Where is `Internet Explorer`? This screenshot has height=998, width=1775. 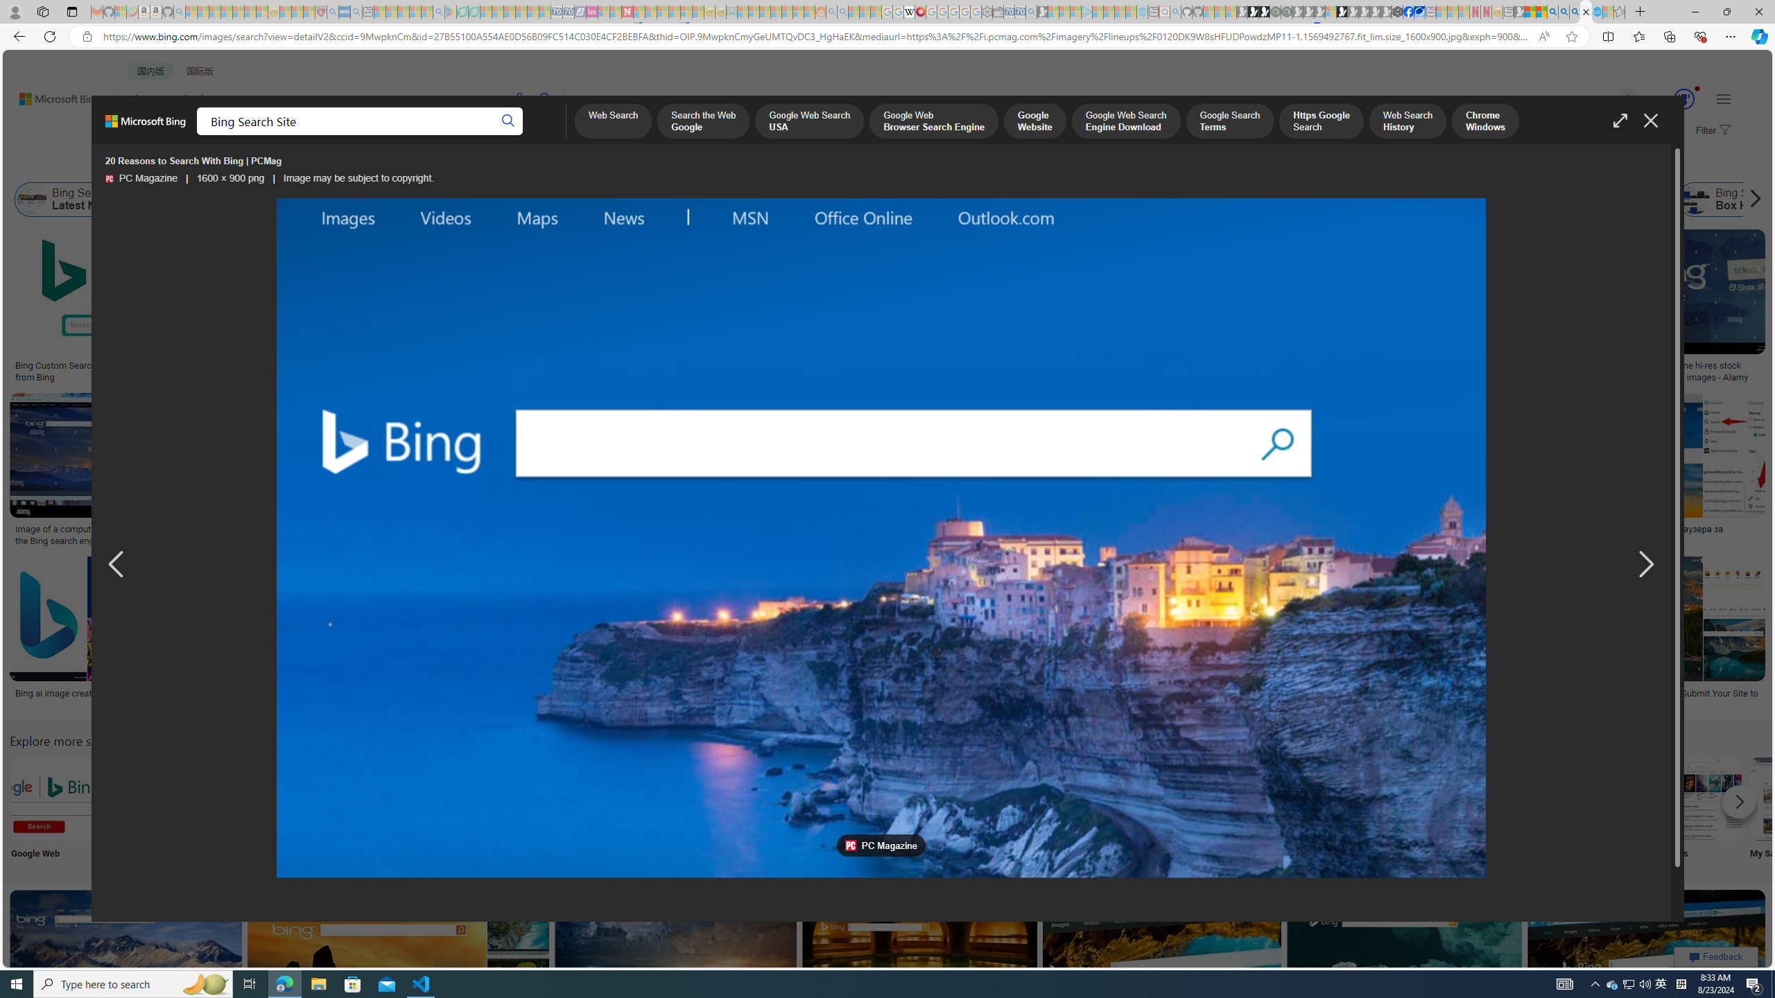
Internet Explorer is located at coordinates (235, 811).